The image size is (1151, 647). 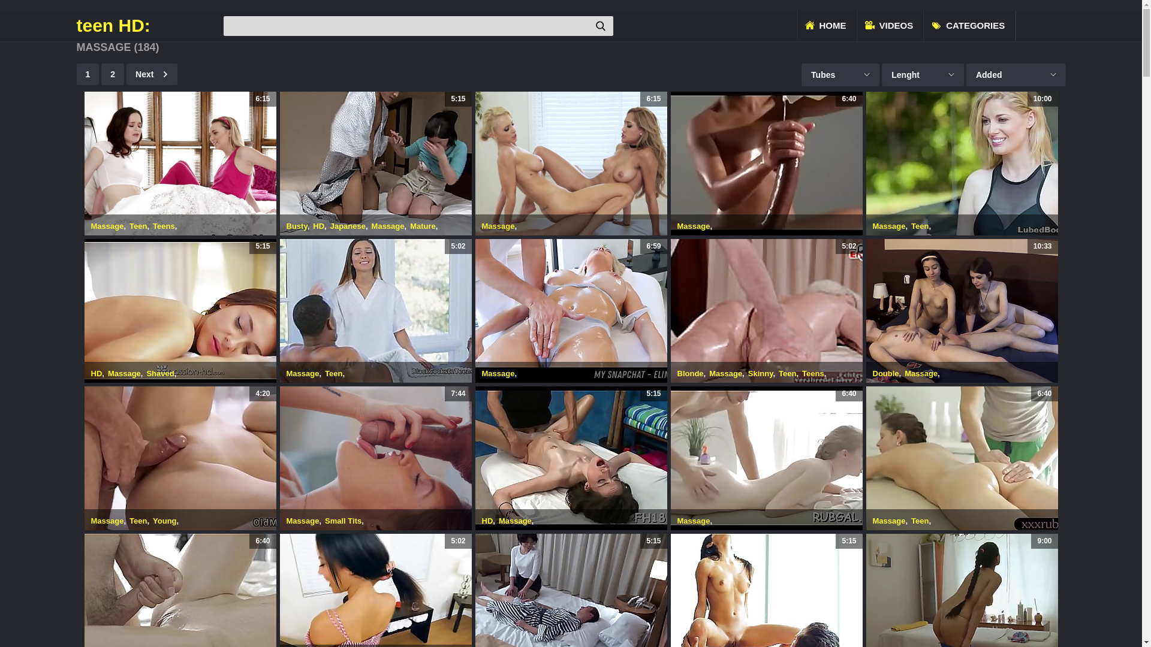 I want to click on 1, so click(x=88, y=74).